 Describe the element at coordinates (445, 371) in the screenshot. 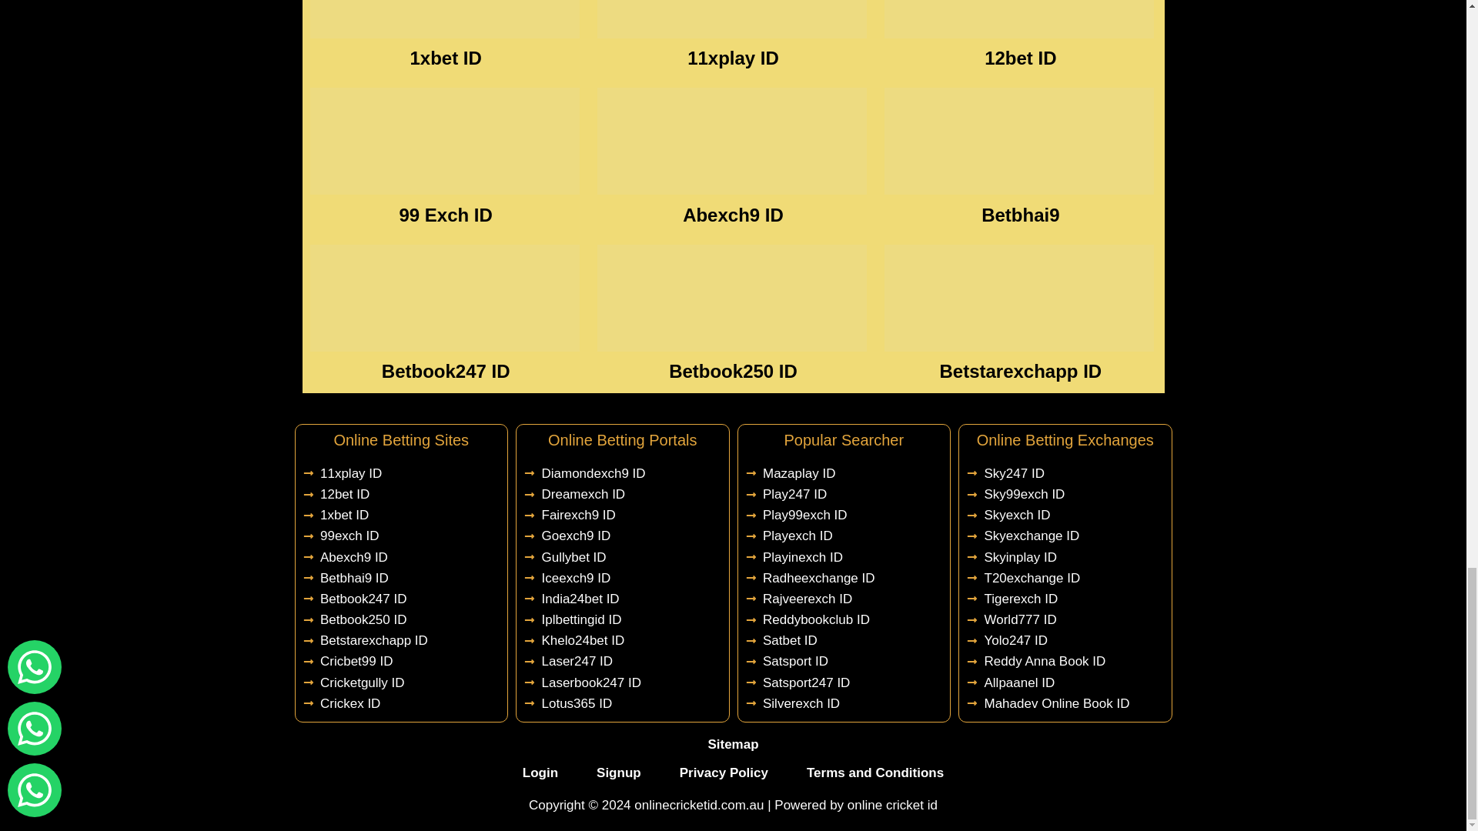

I see `Betbook247 ID` at that location.